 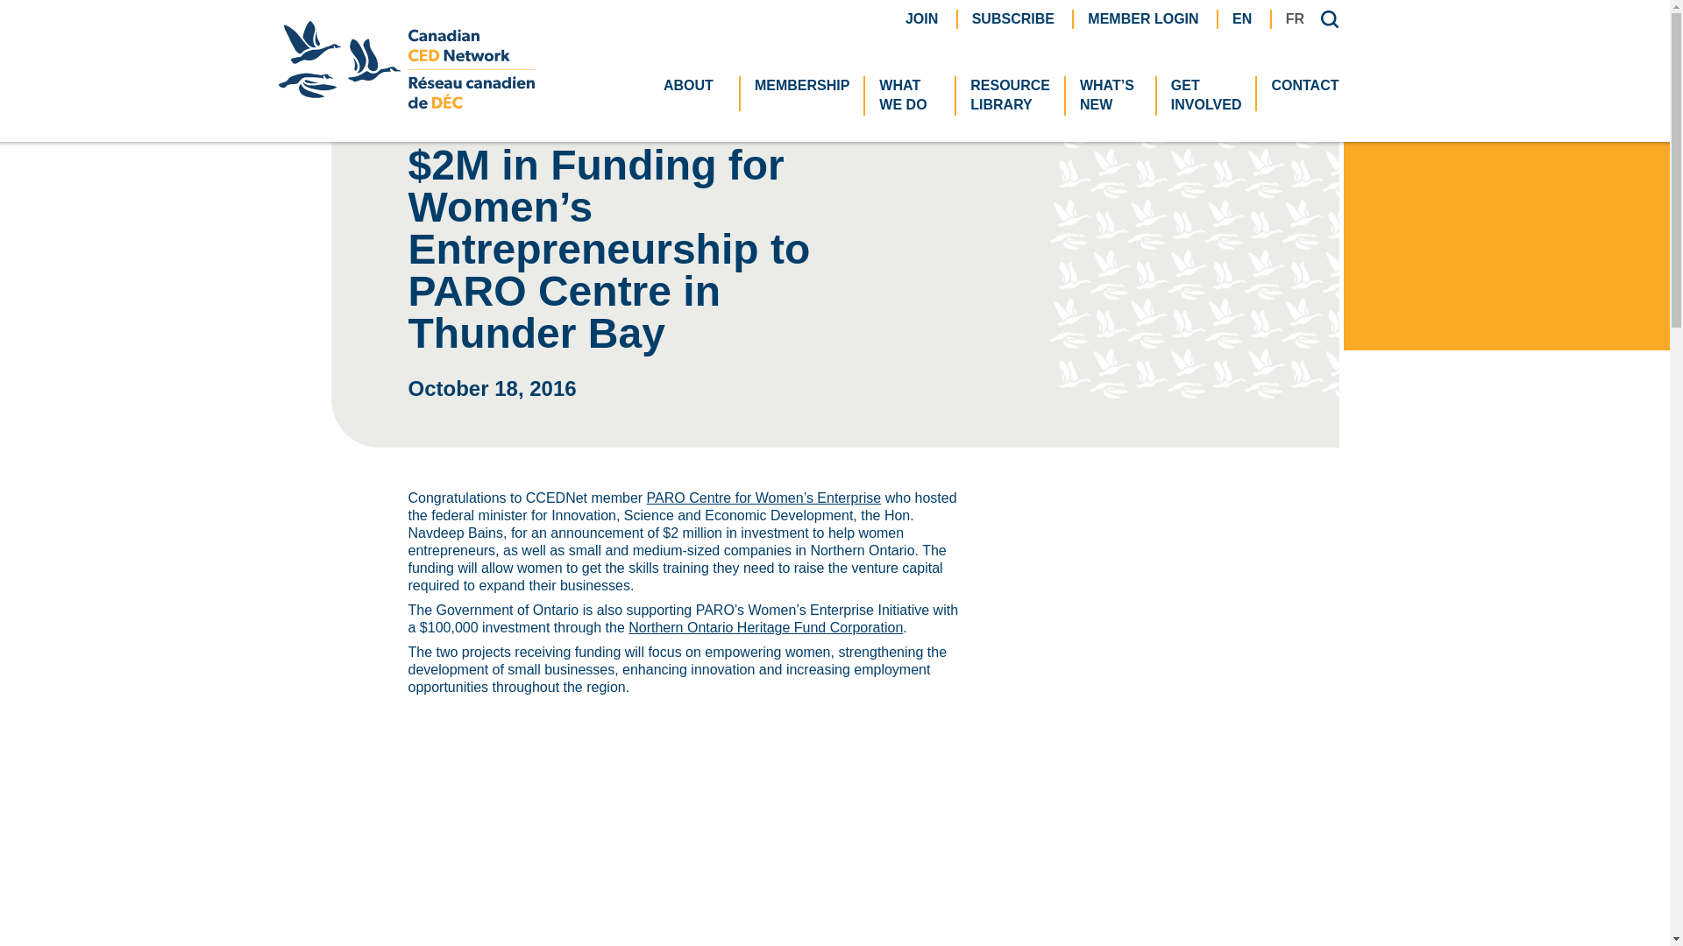 What do you see at coordinates (1010, 95) in the screenshot?
I see `RESOURCE LIBRARY` at bounding box center [1010, 95].